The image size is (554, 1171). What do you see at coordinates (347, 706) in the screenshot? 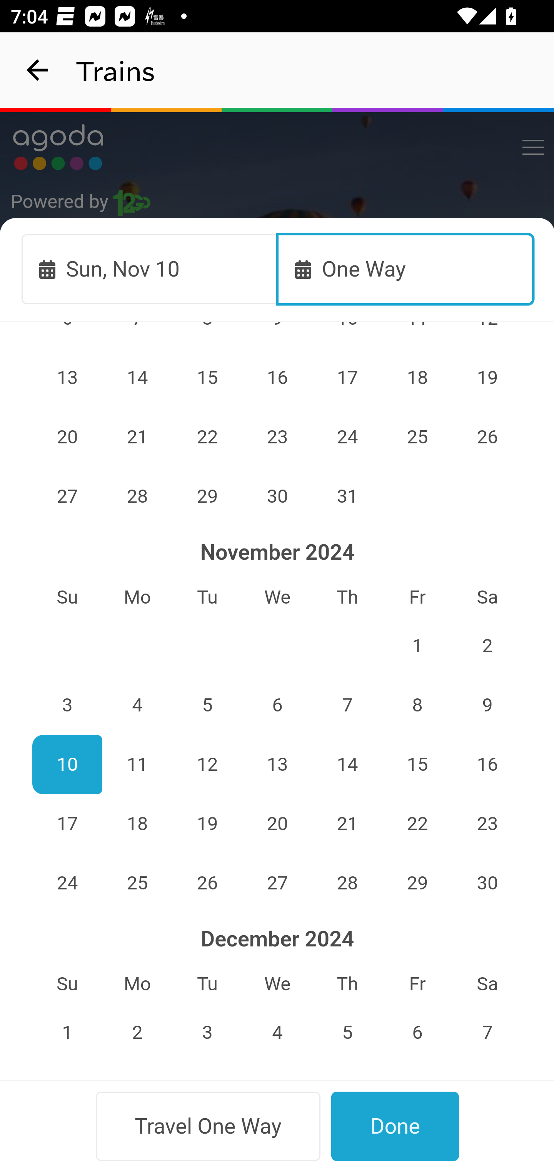
I see `7` at bounding box center [347, 706].